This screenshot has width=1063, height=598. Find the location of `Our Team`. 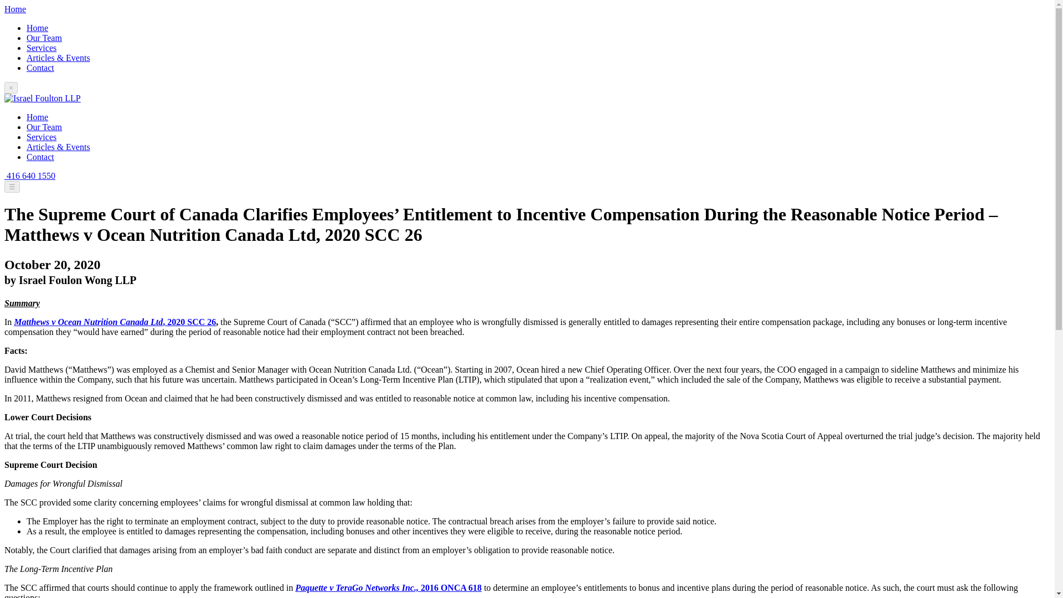

Our Team is located at coordinates (44, 38).